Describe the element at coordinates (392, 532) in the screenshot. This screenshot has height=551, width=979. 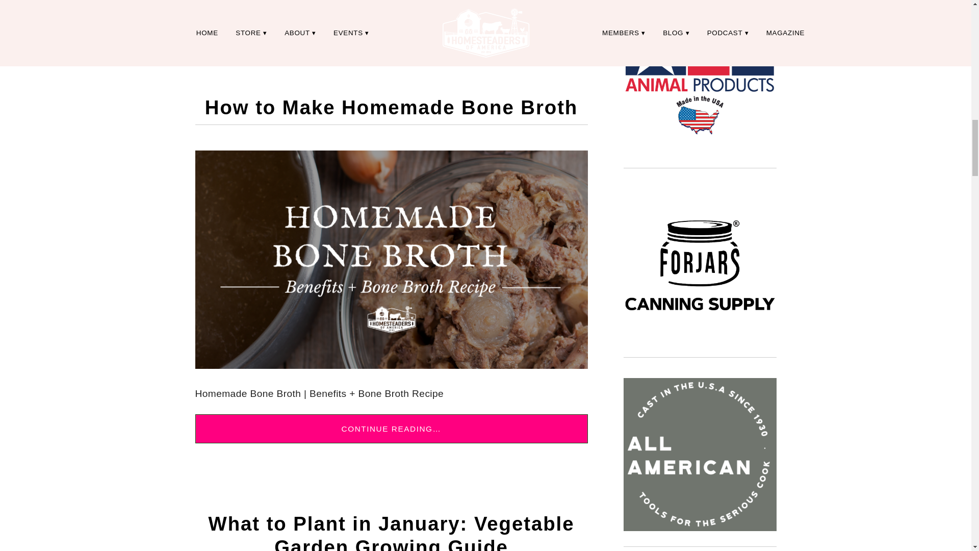
I see `What to Plant in January: Vegetable Garden Growing Guide` at that location.